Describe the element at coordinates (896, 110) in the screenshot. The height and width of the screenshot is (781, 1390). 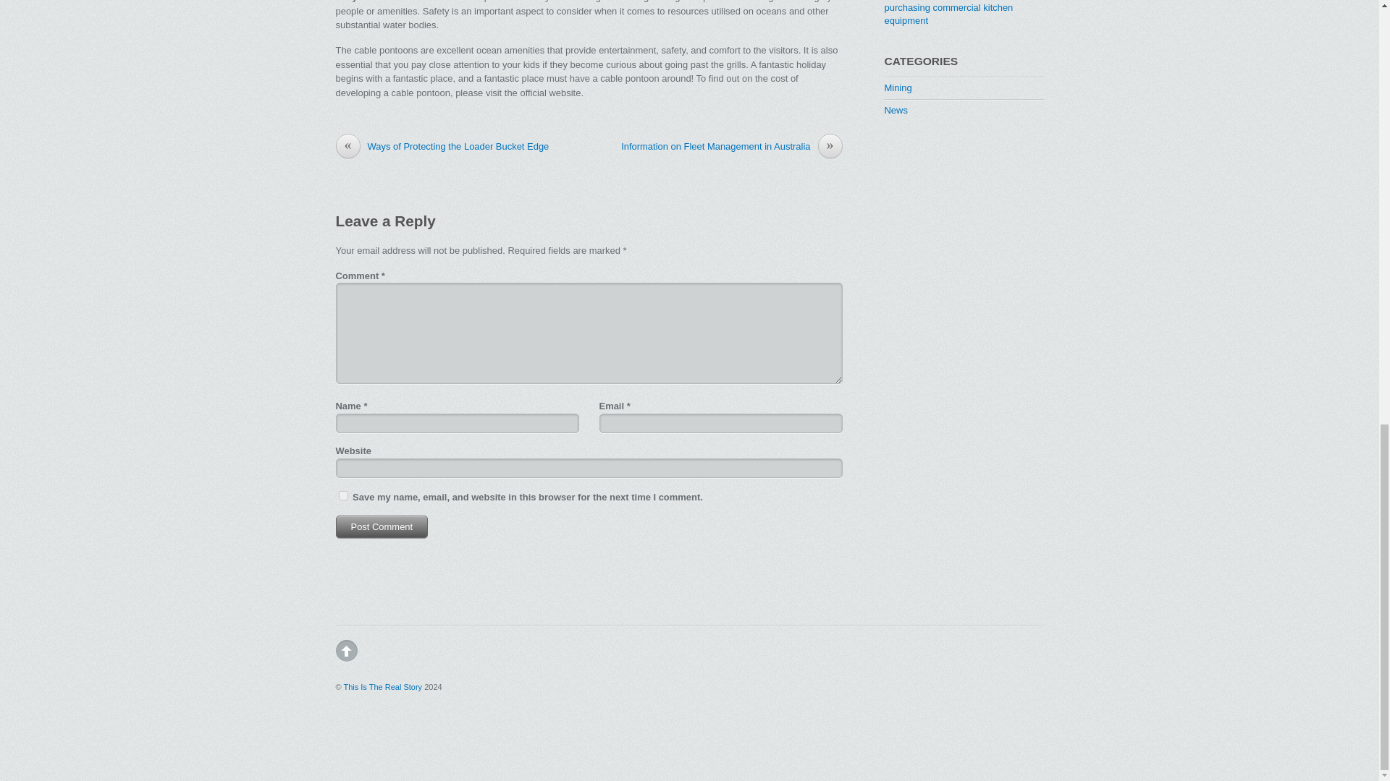
I see `News` at that location.